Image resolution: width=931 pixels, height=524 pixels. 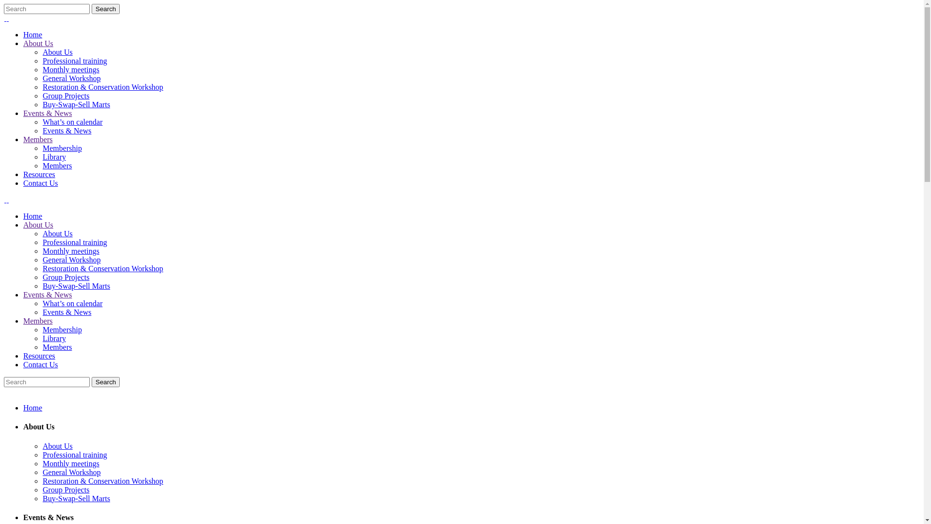 I want to click on Buy-Swap-Sell Marts, so click(x=77, y=105).